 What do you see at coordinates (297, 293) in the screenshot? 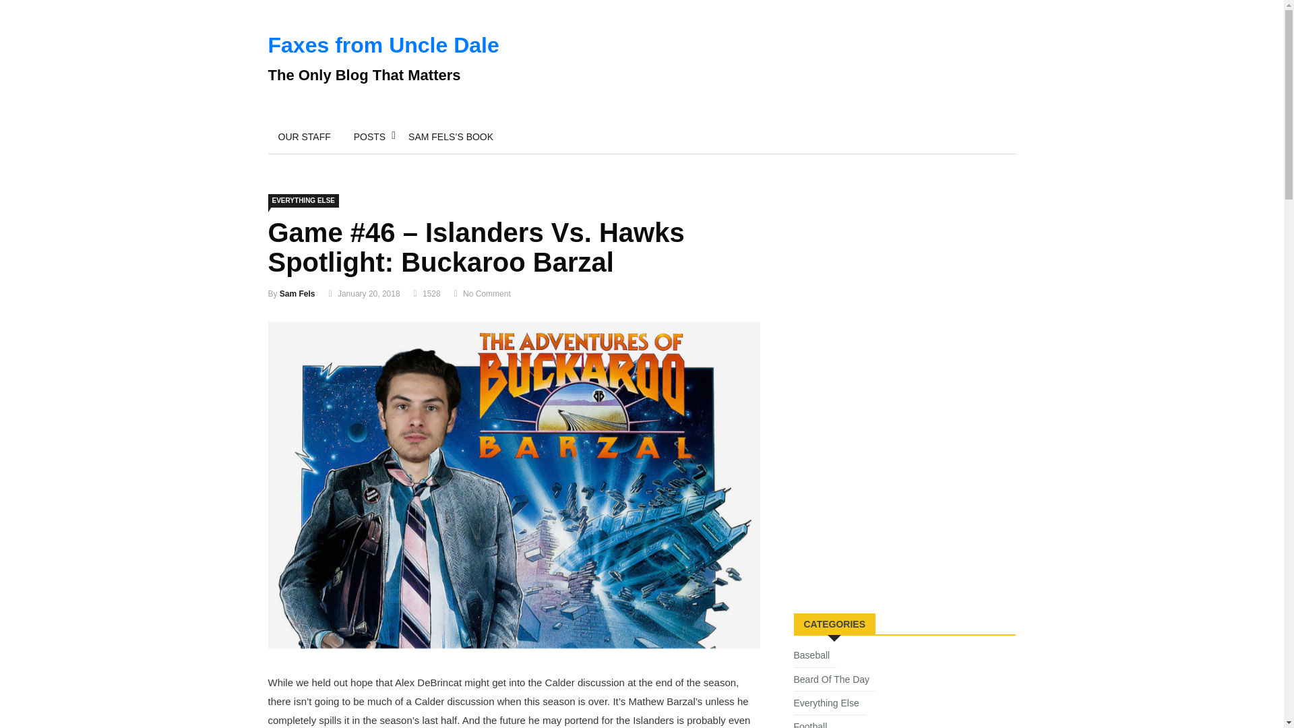
I see `Sam Fels` at bounding box center [297, 293].